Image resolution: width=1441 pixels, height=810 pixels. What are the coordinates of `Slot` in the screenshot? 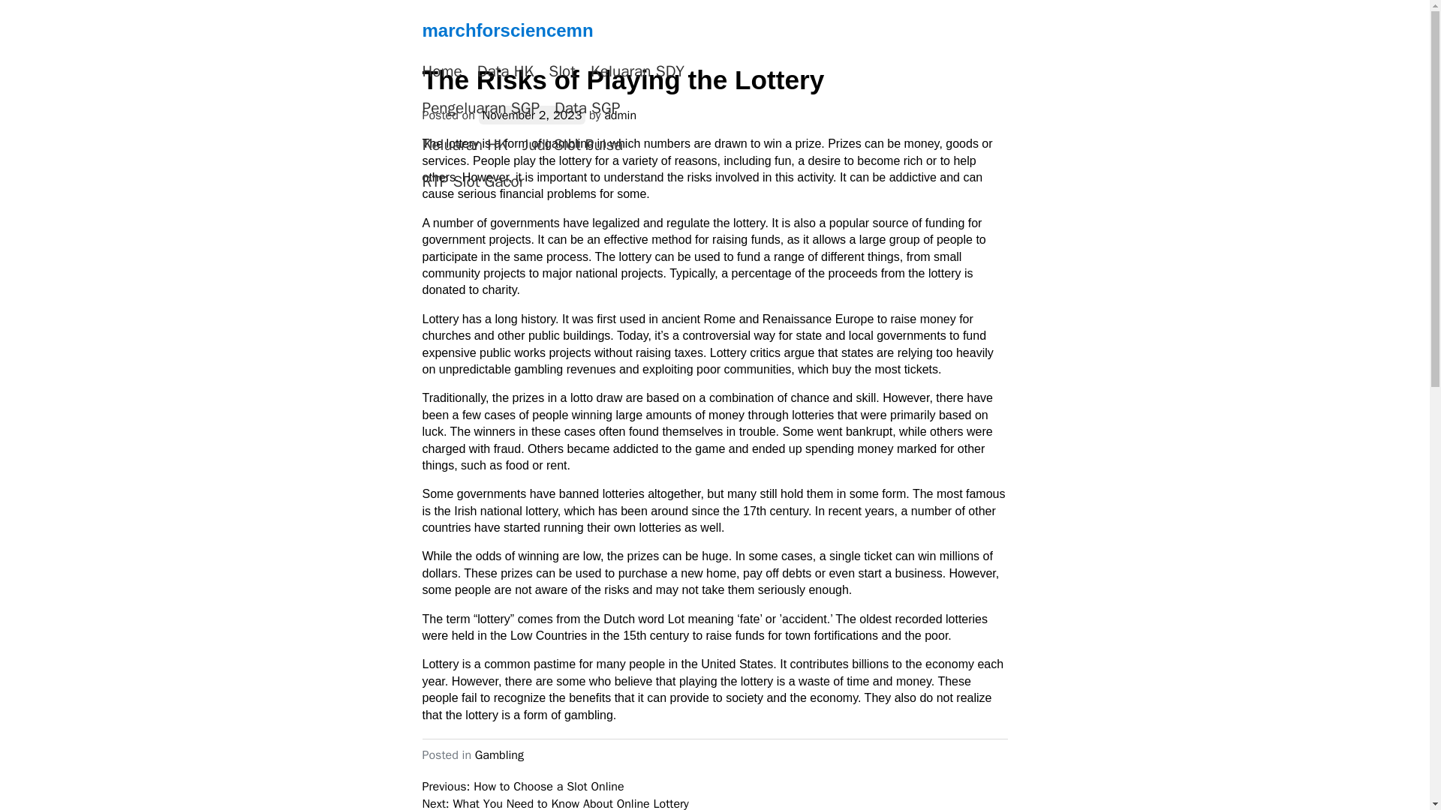 It's located at (561, 72).